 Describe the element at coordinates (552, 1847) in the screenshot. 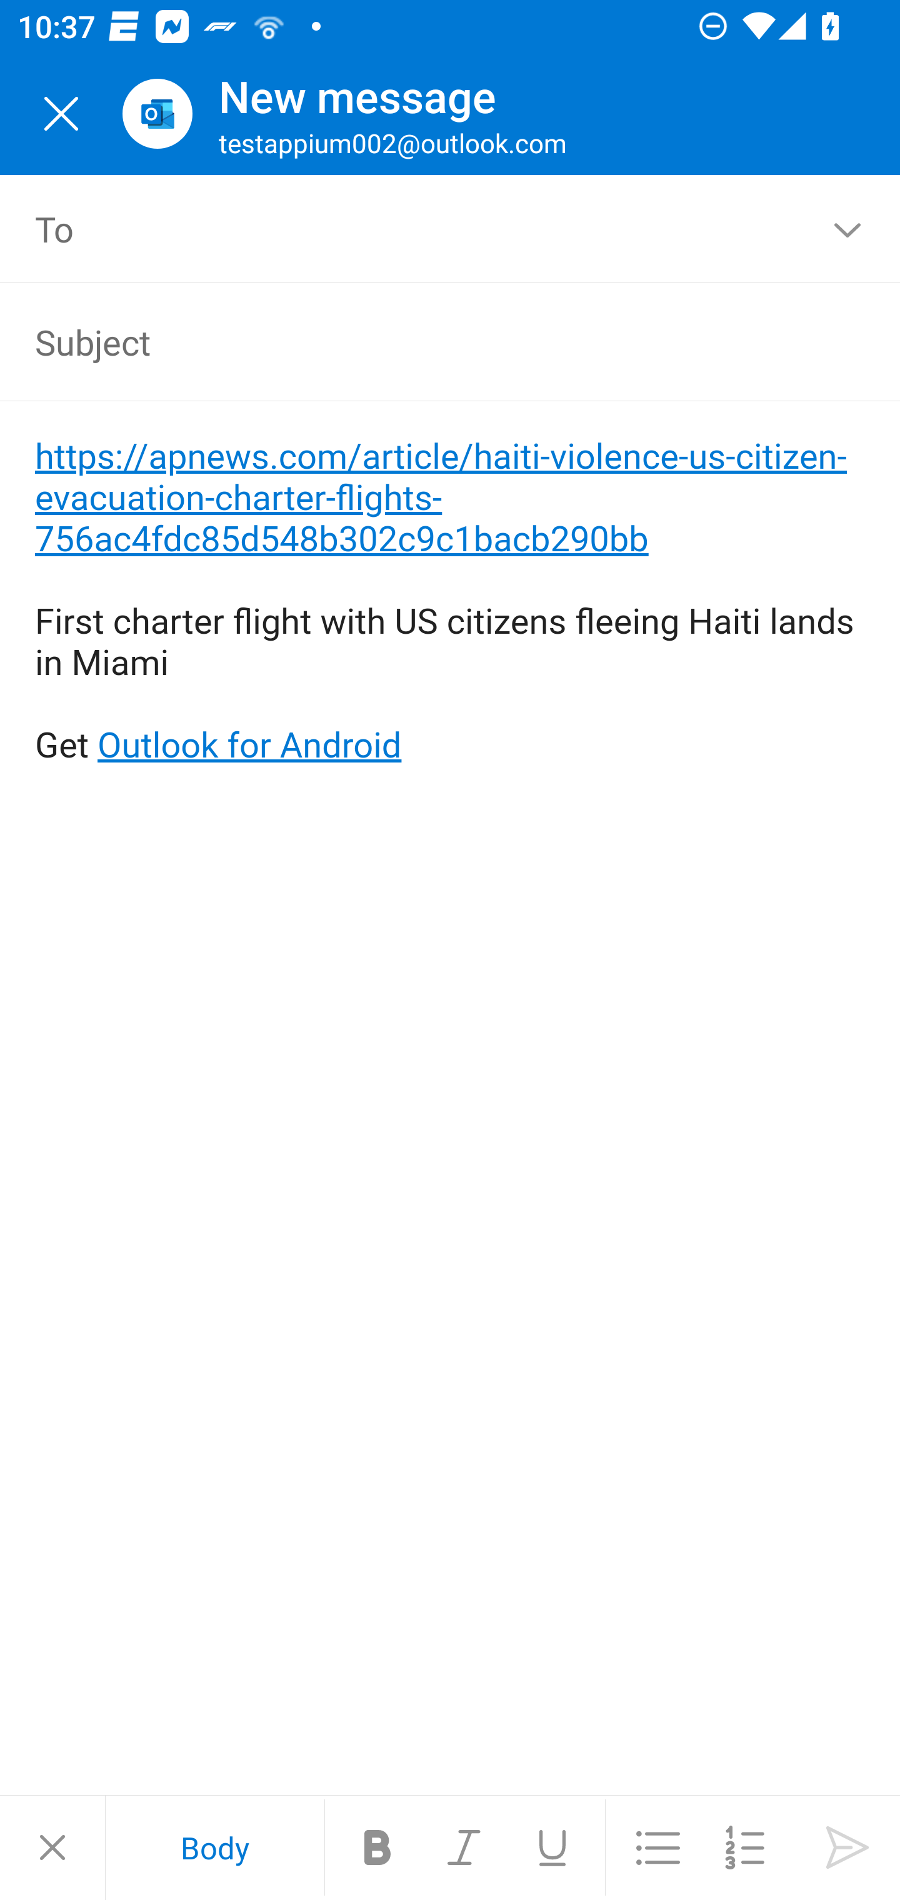

I see `Underline` at that location.